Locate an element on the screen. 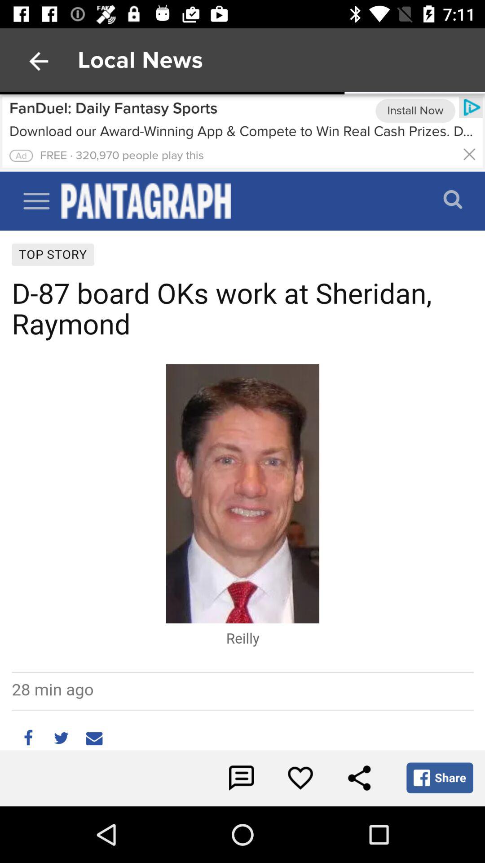  click on the advertisement right above the pantagraph is located at coordinates (238, 132).